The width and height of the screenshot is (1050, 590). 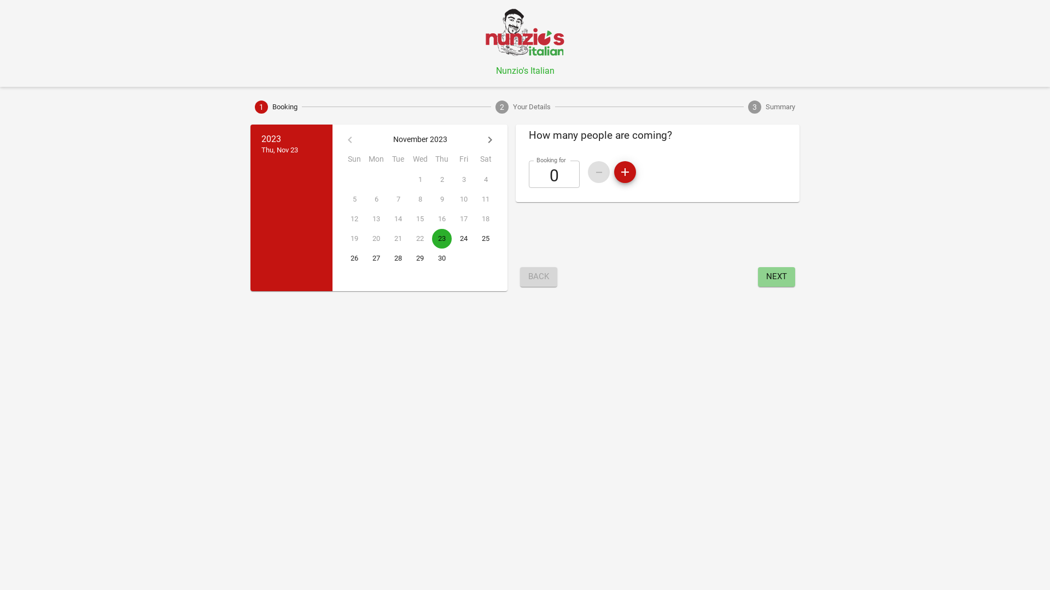 I want to click on 5, so click(x=354, y=199).